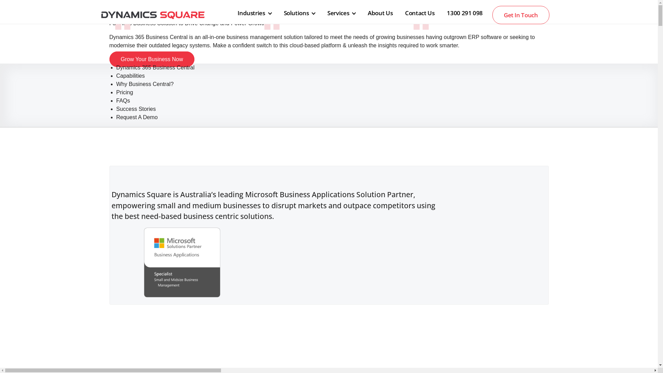 This screenshot has width=663, height=373. I want to click on Request A Demo, so click(137, 117).